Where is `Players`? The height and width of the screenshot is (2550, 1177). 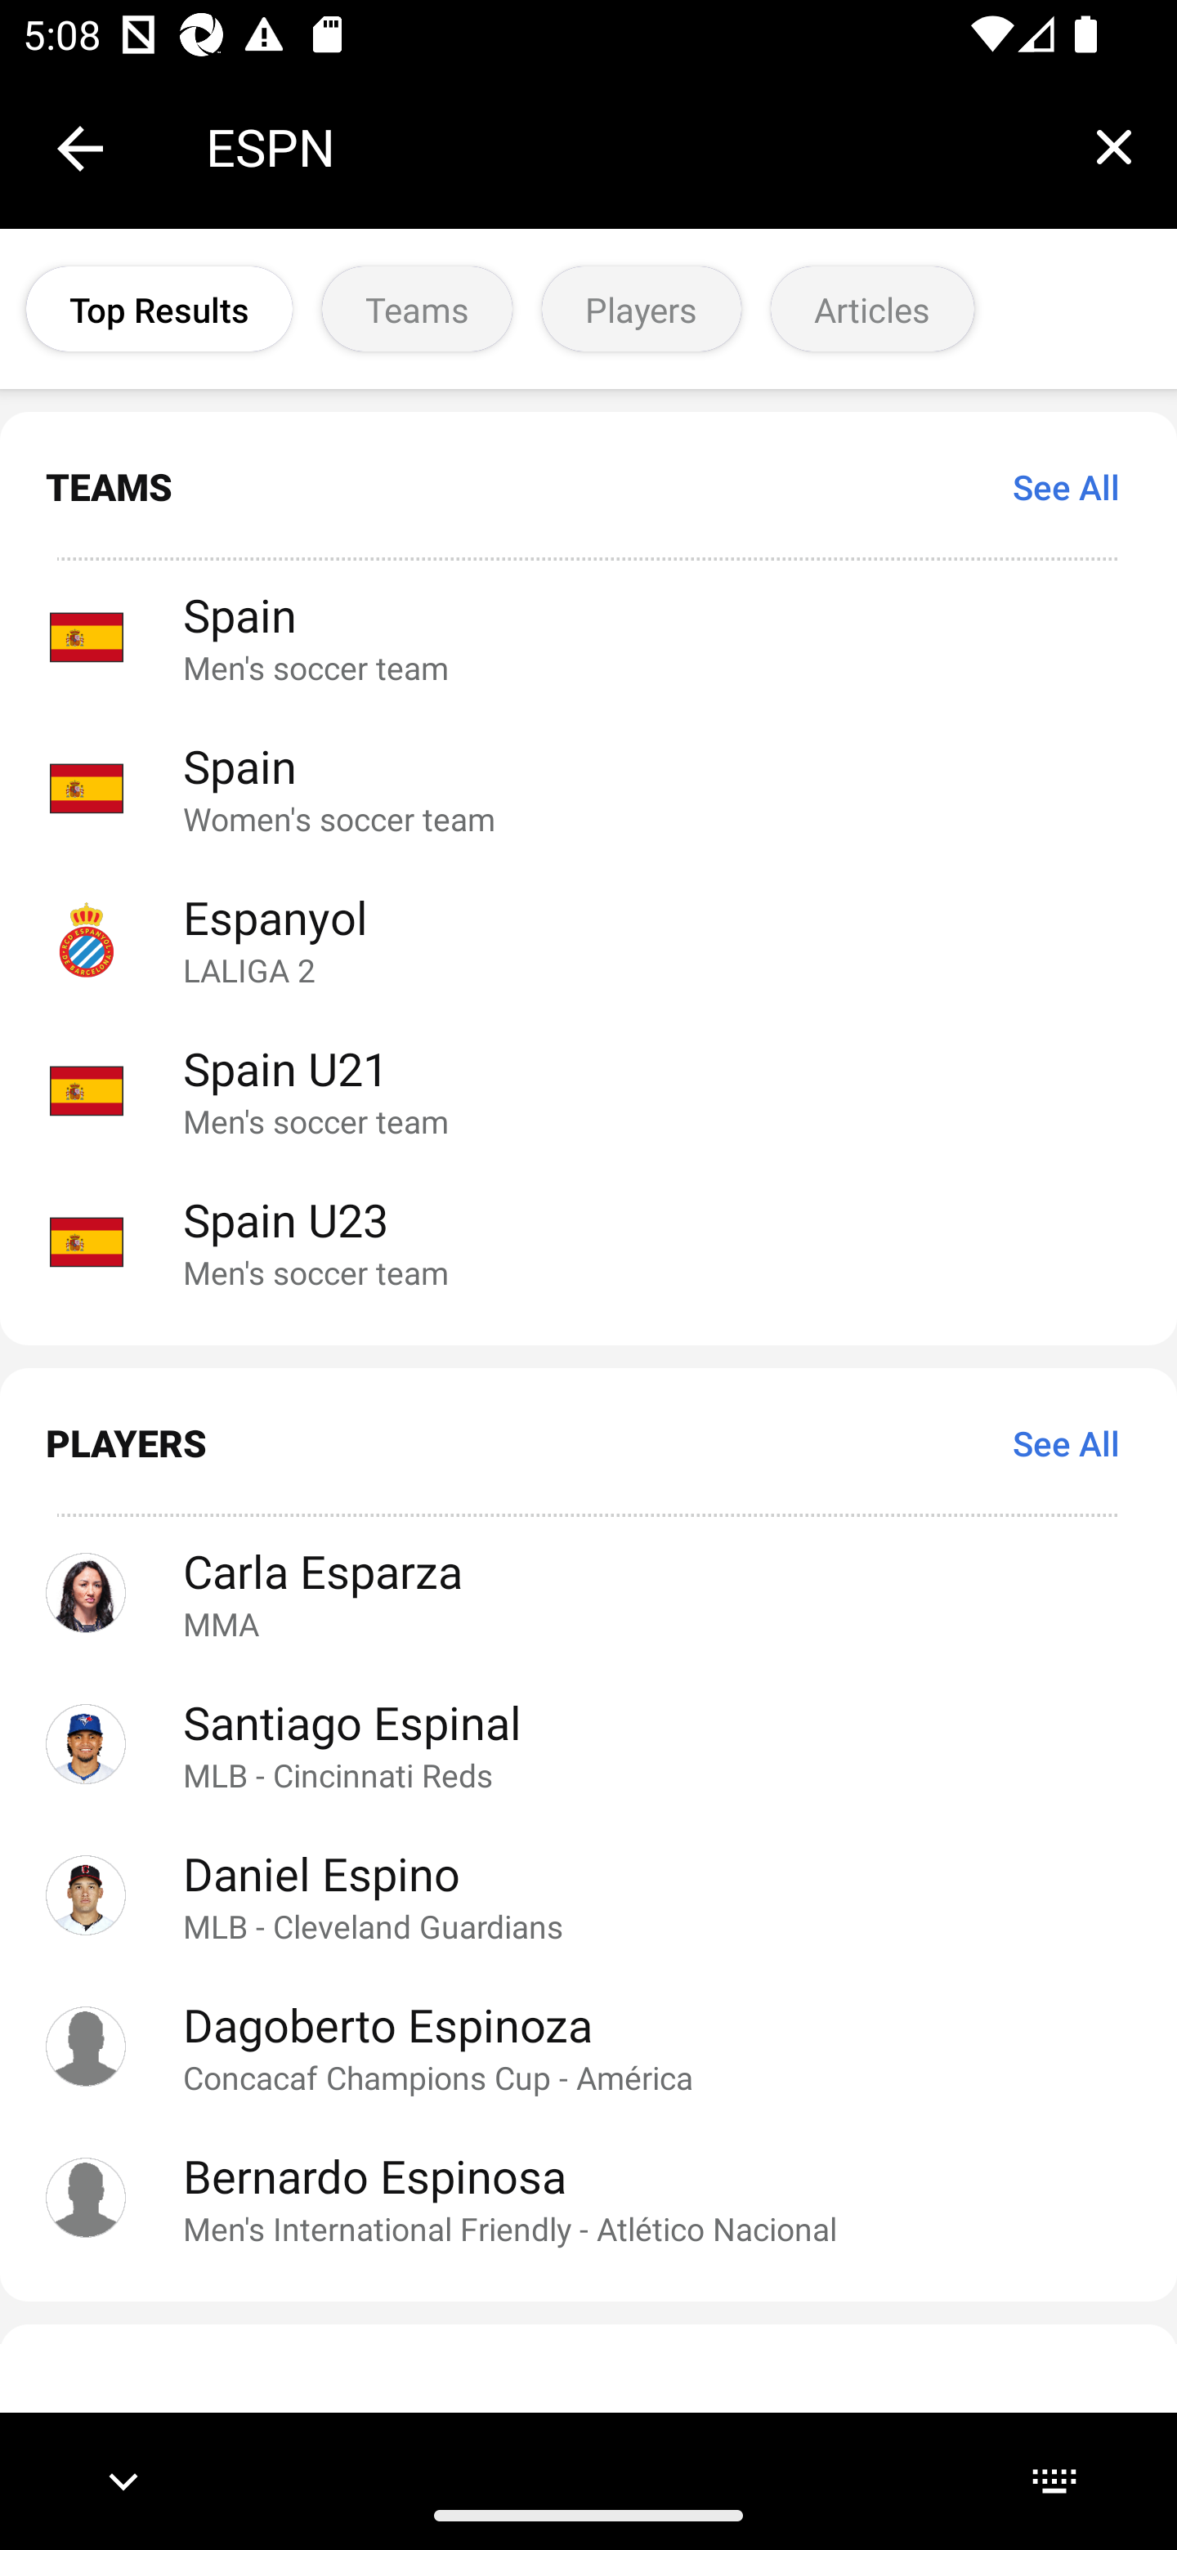
Players is located at coordinates (641, 309).